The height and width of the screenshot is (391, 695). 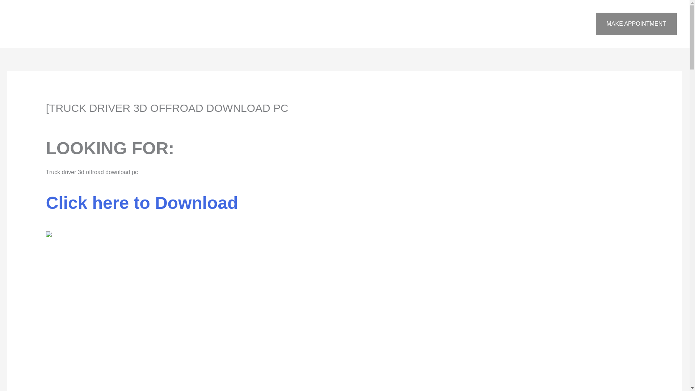 What do you see at coordinates (69, 121) in the screenshot?
I see `Leave a Comment` at bounding box center [69, 121].